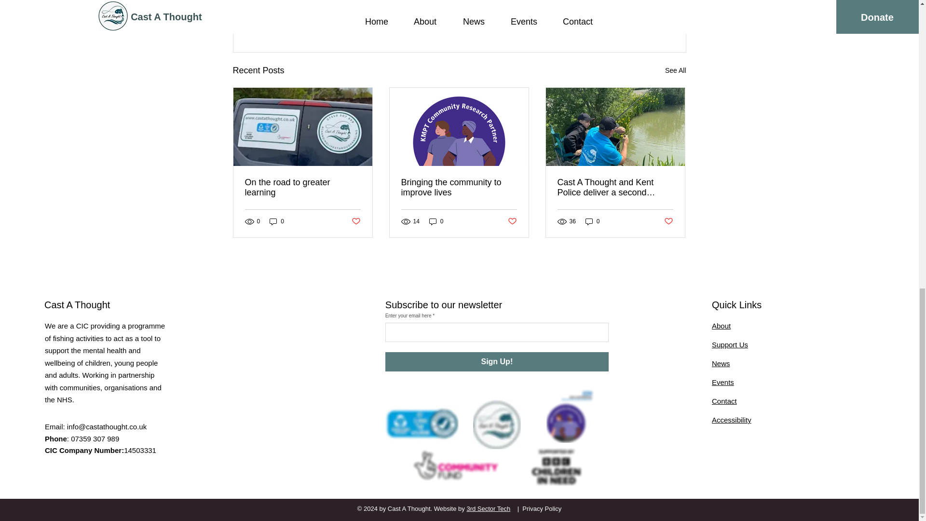 The image size is (926, 521). What do you see at coordinates (633, 18) in the screenshot?
I see `Post not marked as liked` at bounding box center [633, 18].